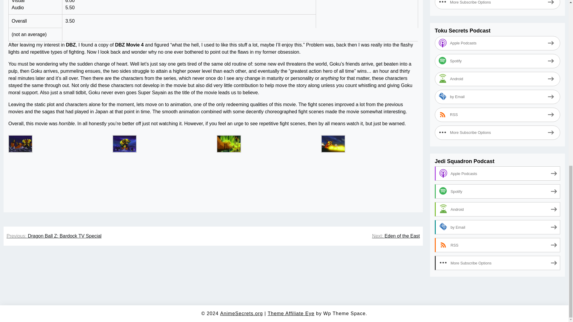 The image size is (573, 322). I want to click on Subscribe on Spotify, so click(497, 54).